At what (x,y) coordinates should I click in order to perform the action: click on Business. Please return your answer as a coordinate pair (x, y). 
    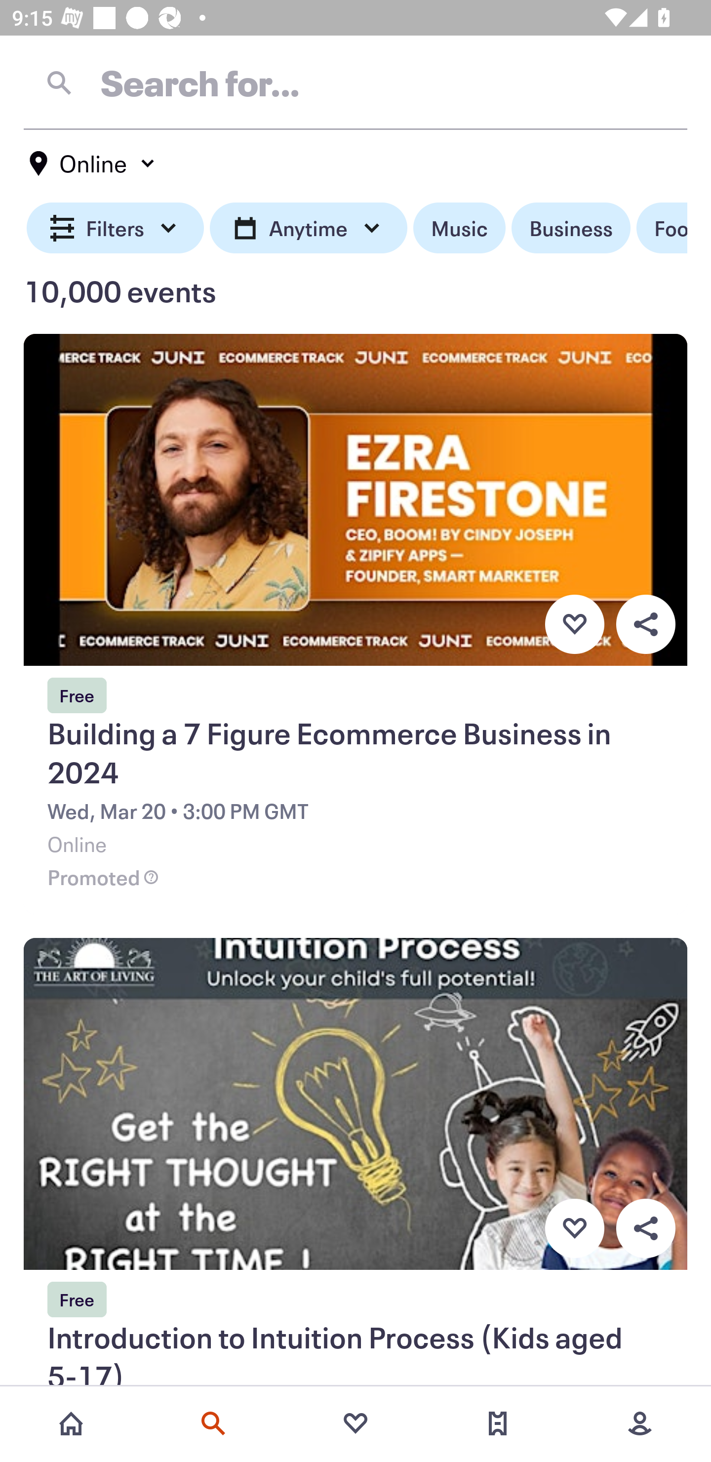
    Looking at the image, I should click on (571, 228).